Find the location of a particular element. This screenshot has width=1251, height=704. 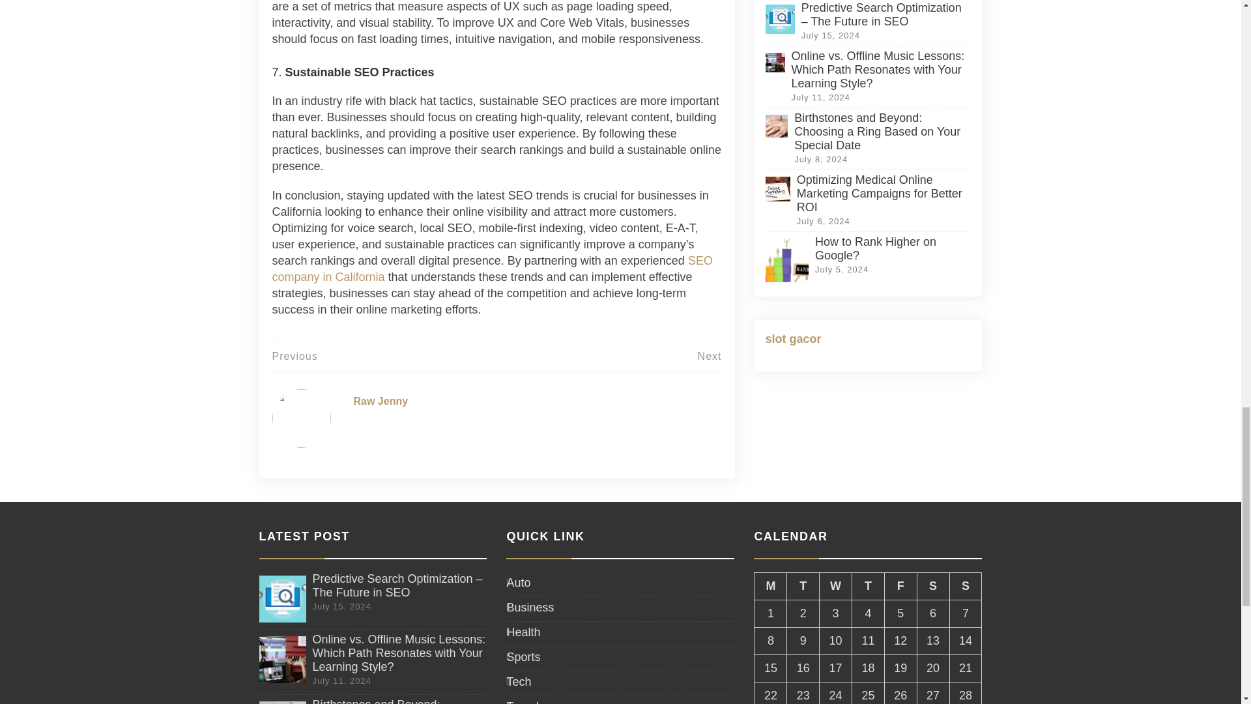

Wednesday is located at coordinates (835, 586).